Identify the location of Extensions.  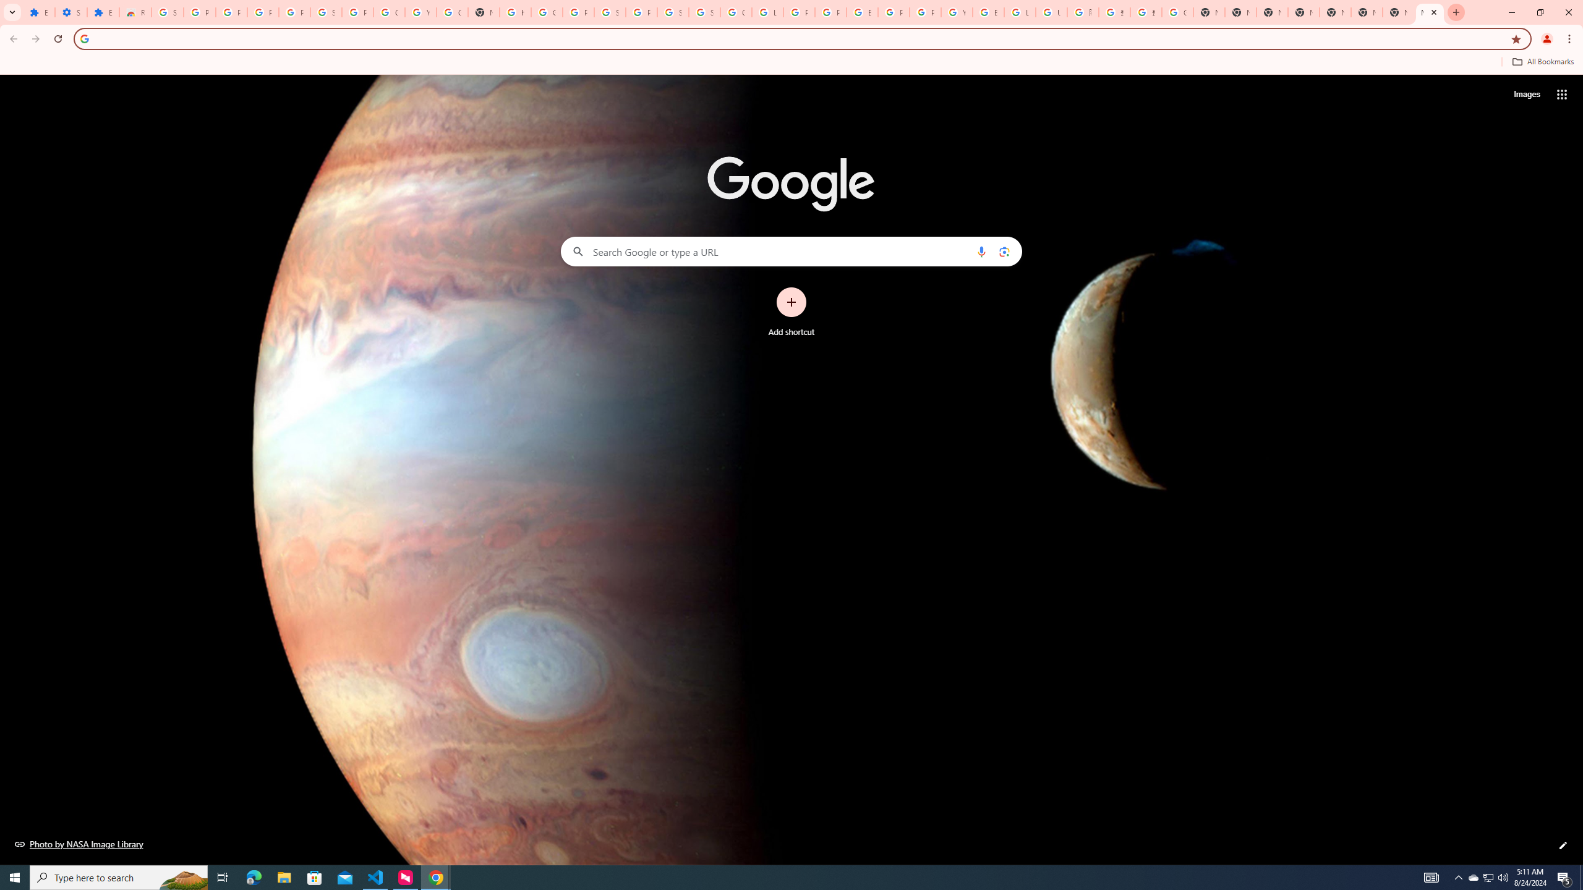
(104, 12).